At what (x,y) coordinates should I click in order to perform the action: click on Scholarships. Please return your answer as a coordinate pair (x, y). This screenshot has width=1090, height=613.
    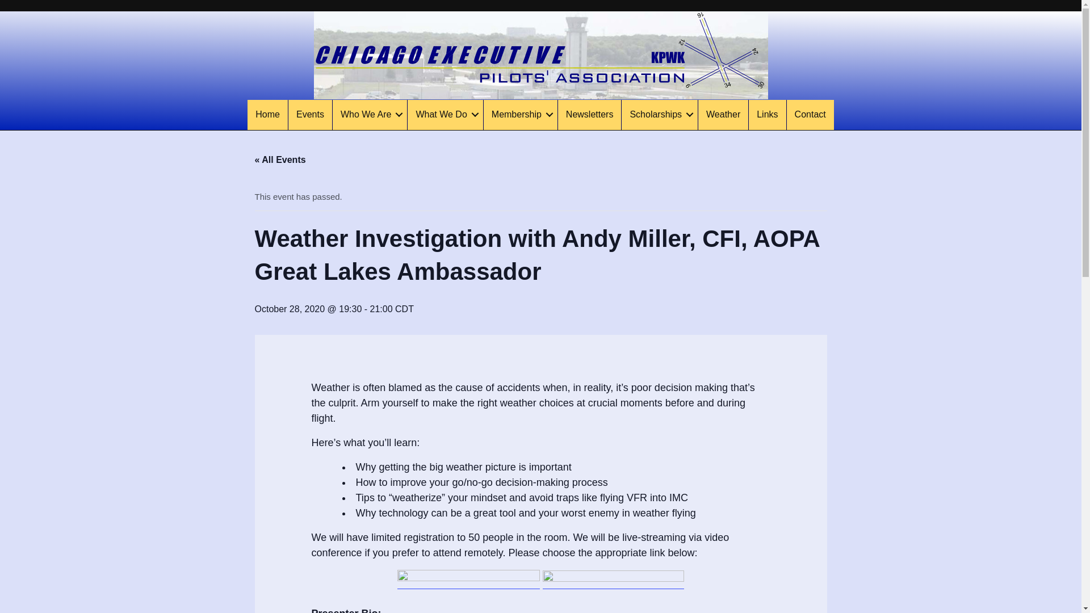
    Looking at the image, I should click on (659, 115).